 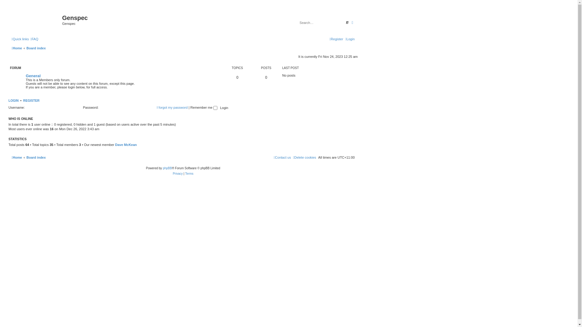 What do you see at coordinates (36, 157) in the screenshot?
I see `Board index` at bounding box center [36, 157].